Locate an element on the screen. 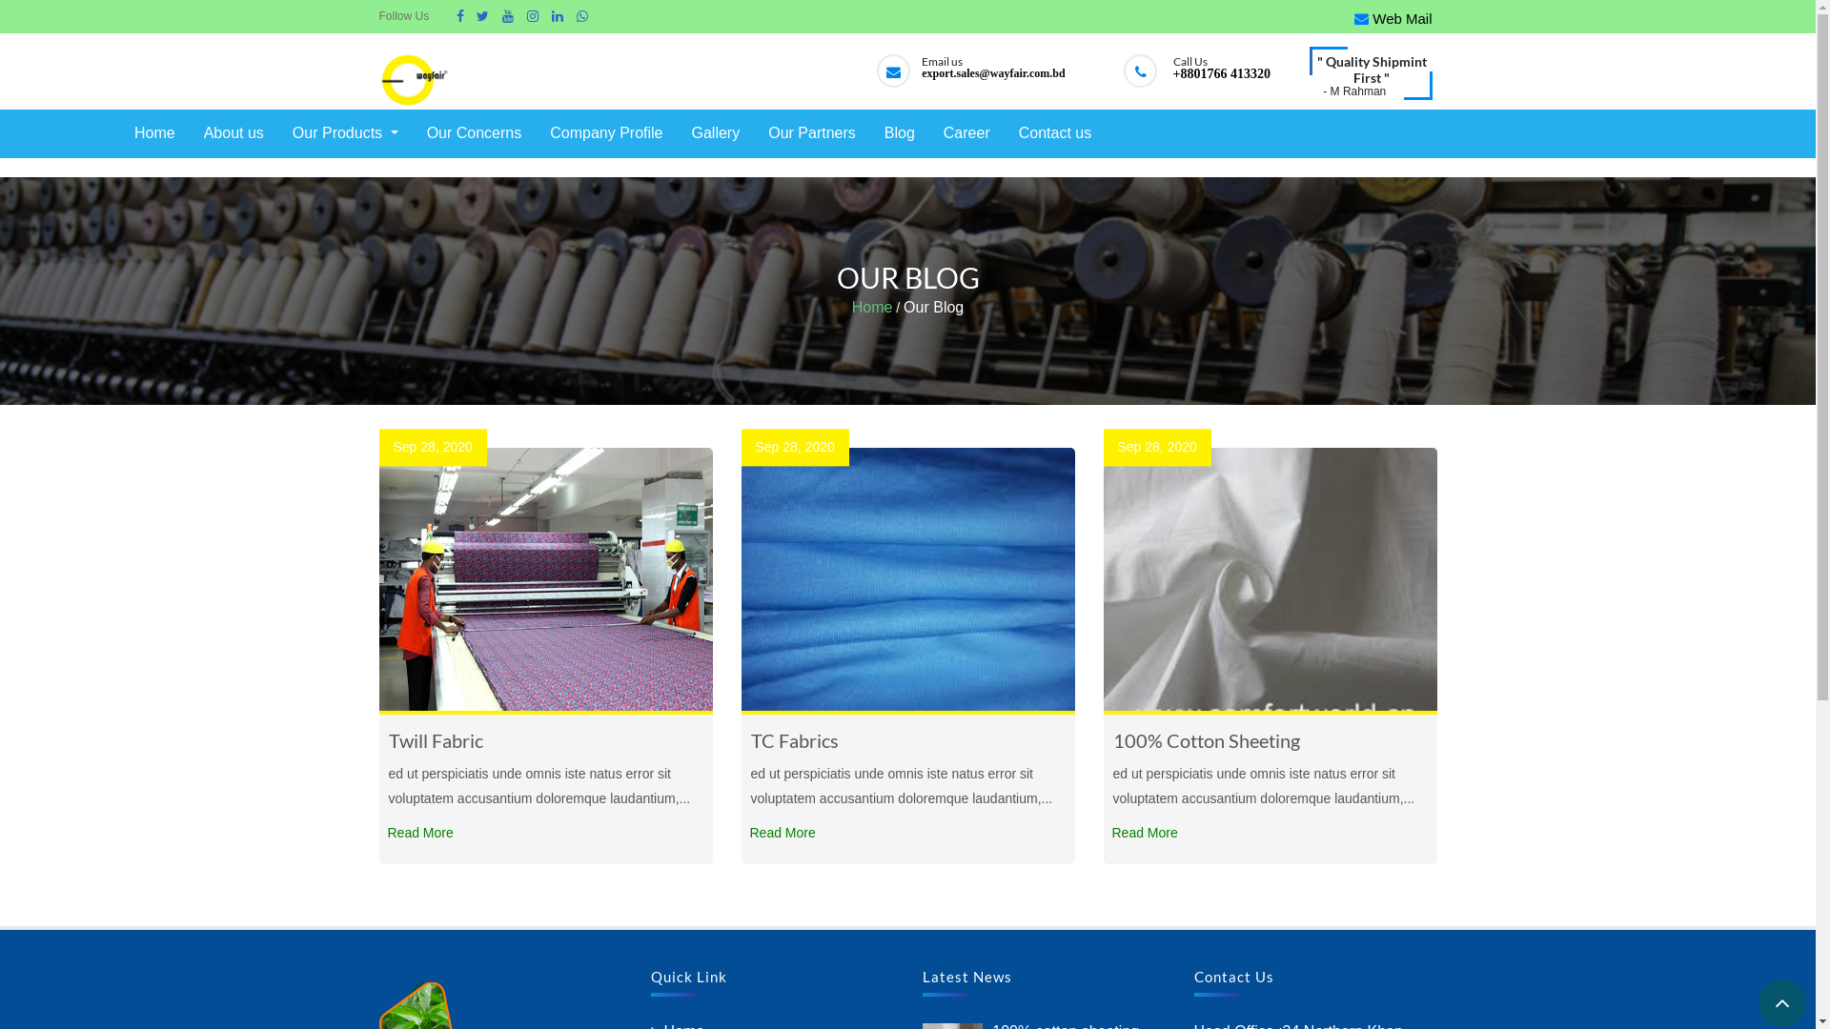 The width and height of the screenshot is (1830, 1029). Company Profile is located at coordinates (606, 133).